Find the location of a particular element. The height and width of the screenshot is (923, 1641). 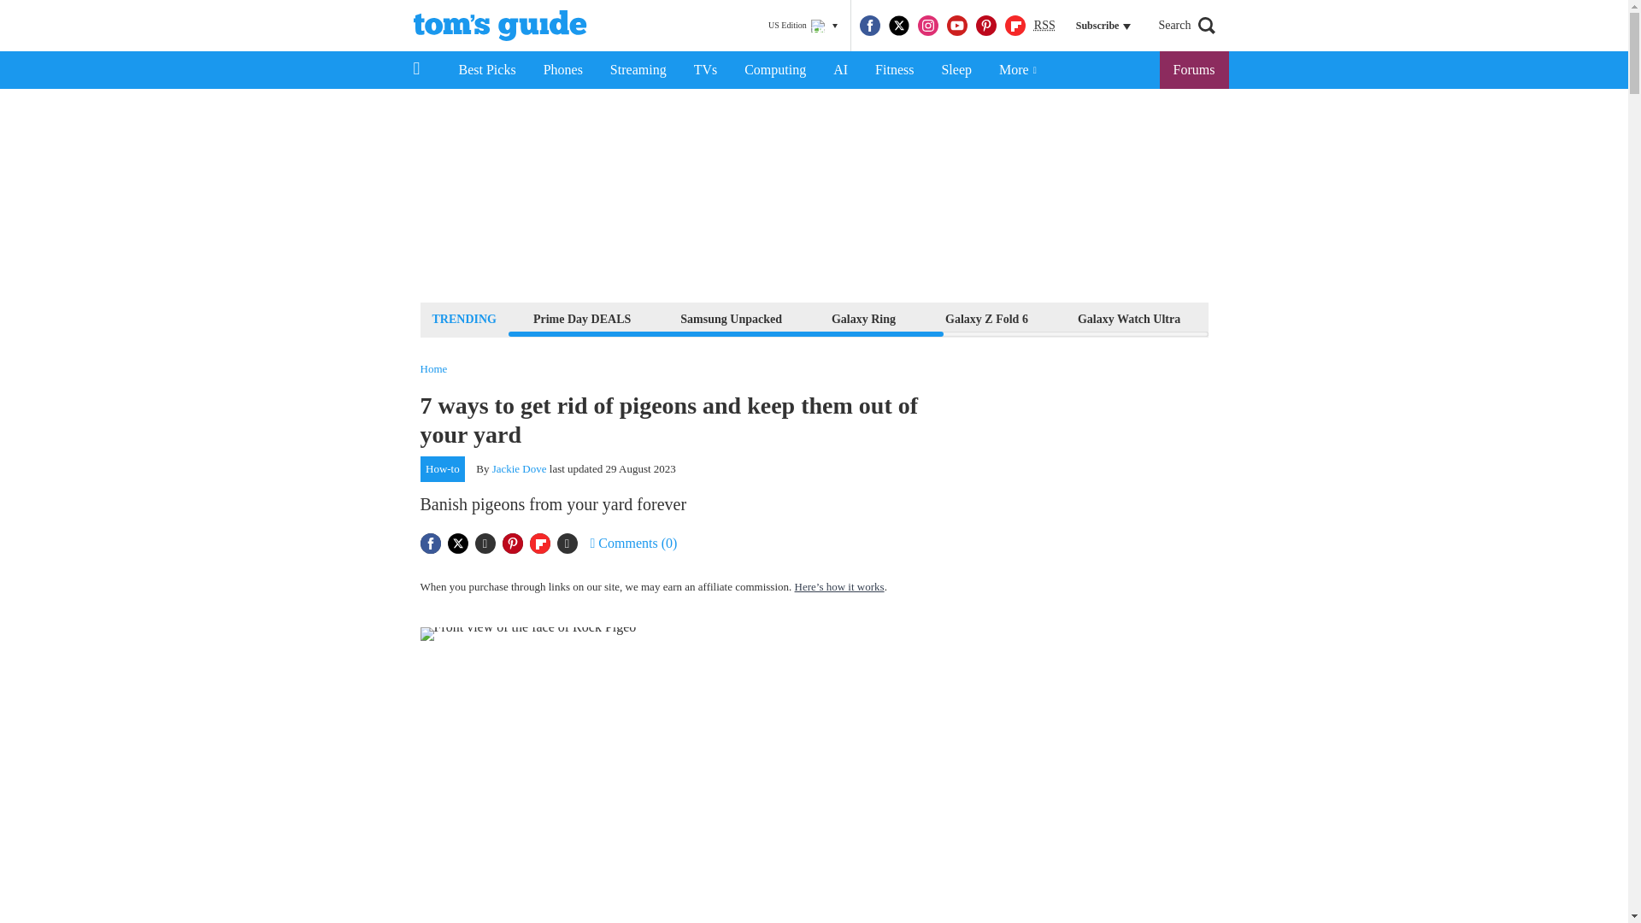

RSS is located at coordinates (1044, 26).